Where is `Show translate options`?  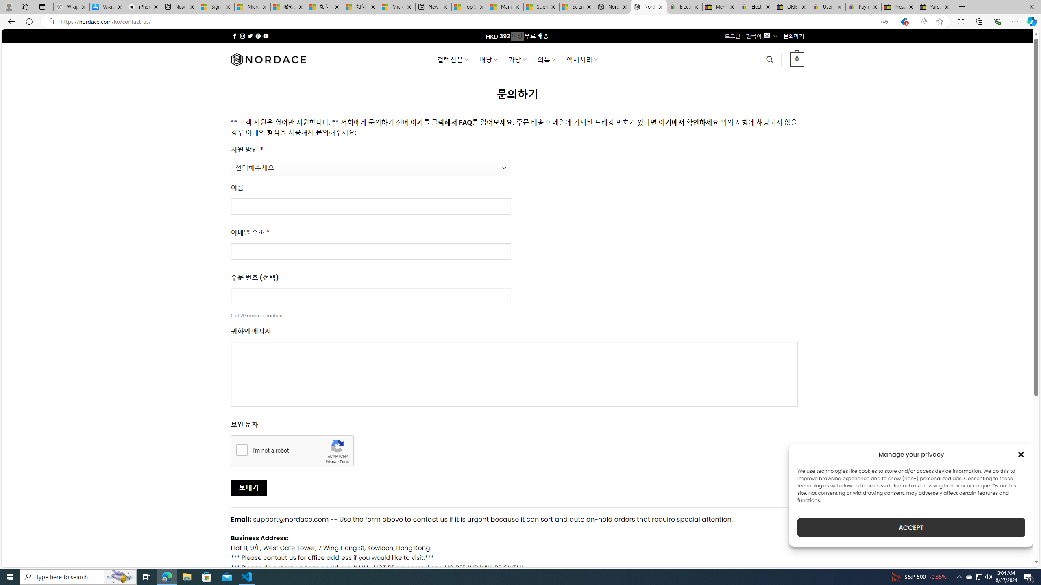 Show translate options is located at coordinates (884, 22).